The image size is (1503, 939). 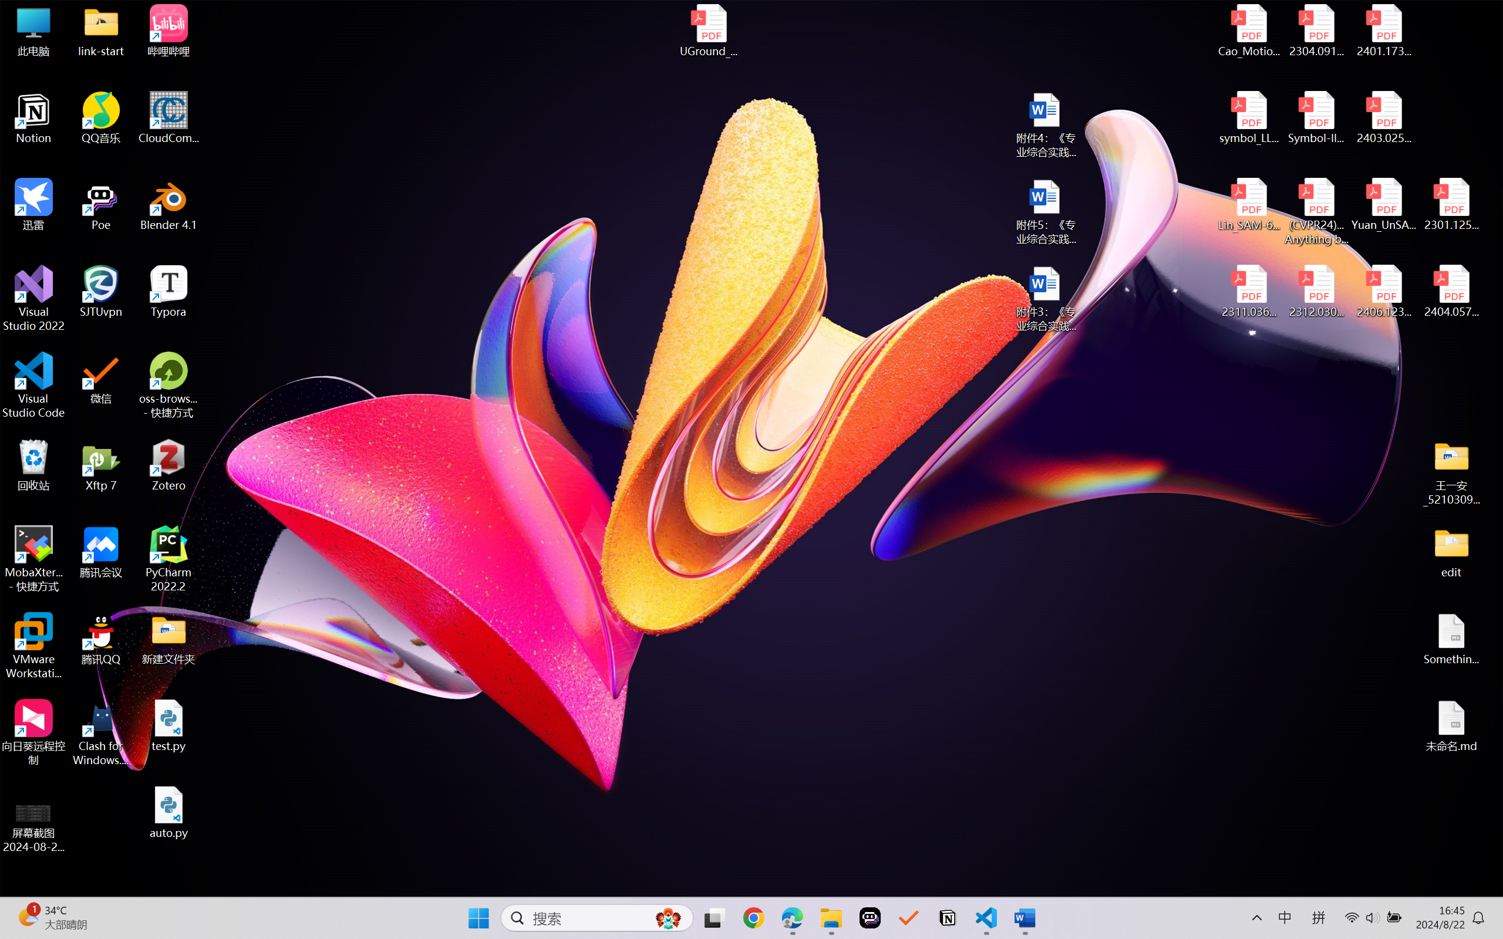 I want to click on CloudCompare, so click(x=169, y=118).